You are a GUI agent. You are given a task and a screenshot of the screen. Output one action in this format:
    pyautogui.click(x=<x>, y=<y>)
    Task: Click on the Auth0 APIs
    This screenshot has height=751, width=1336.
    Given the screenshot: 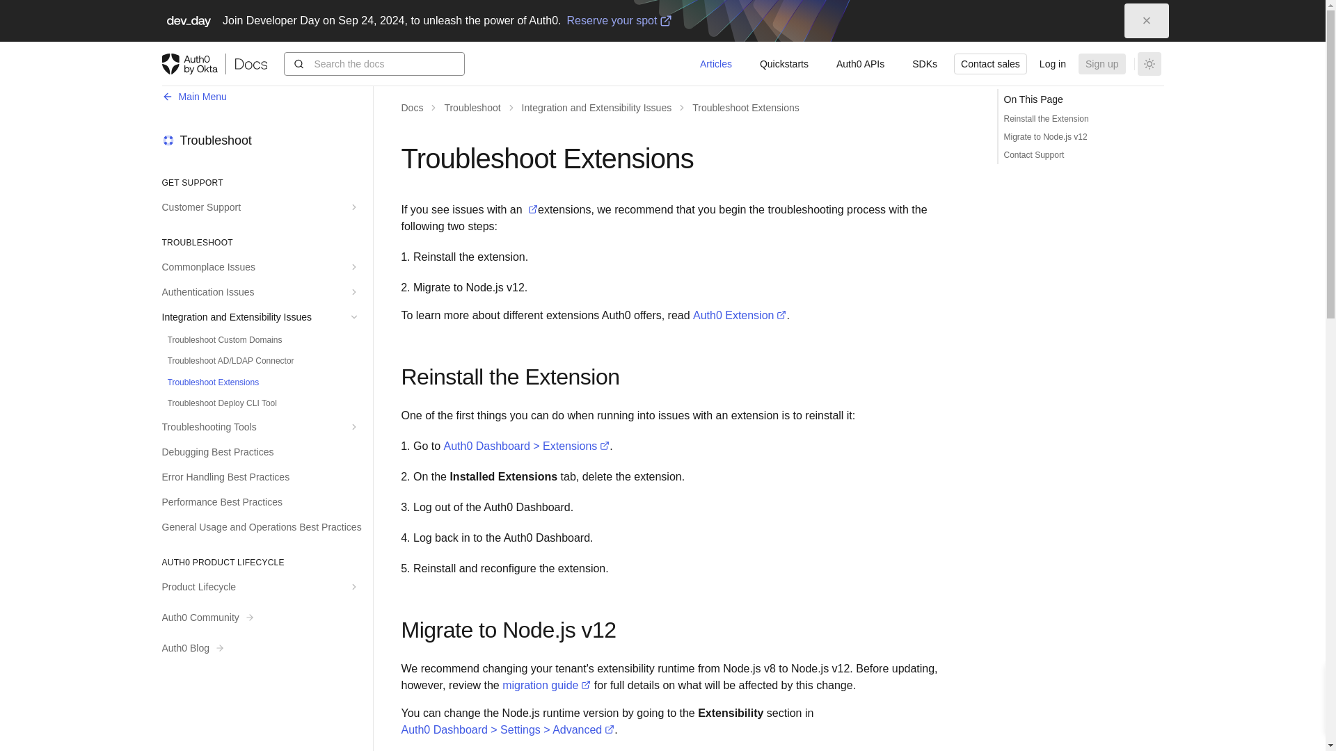 What is the action you would take?
    pyautogui.click(x=860, y=63)
    